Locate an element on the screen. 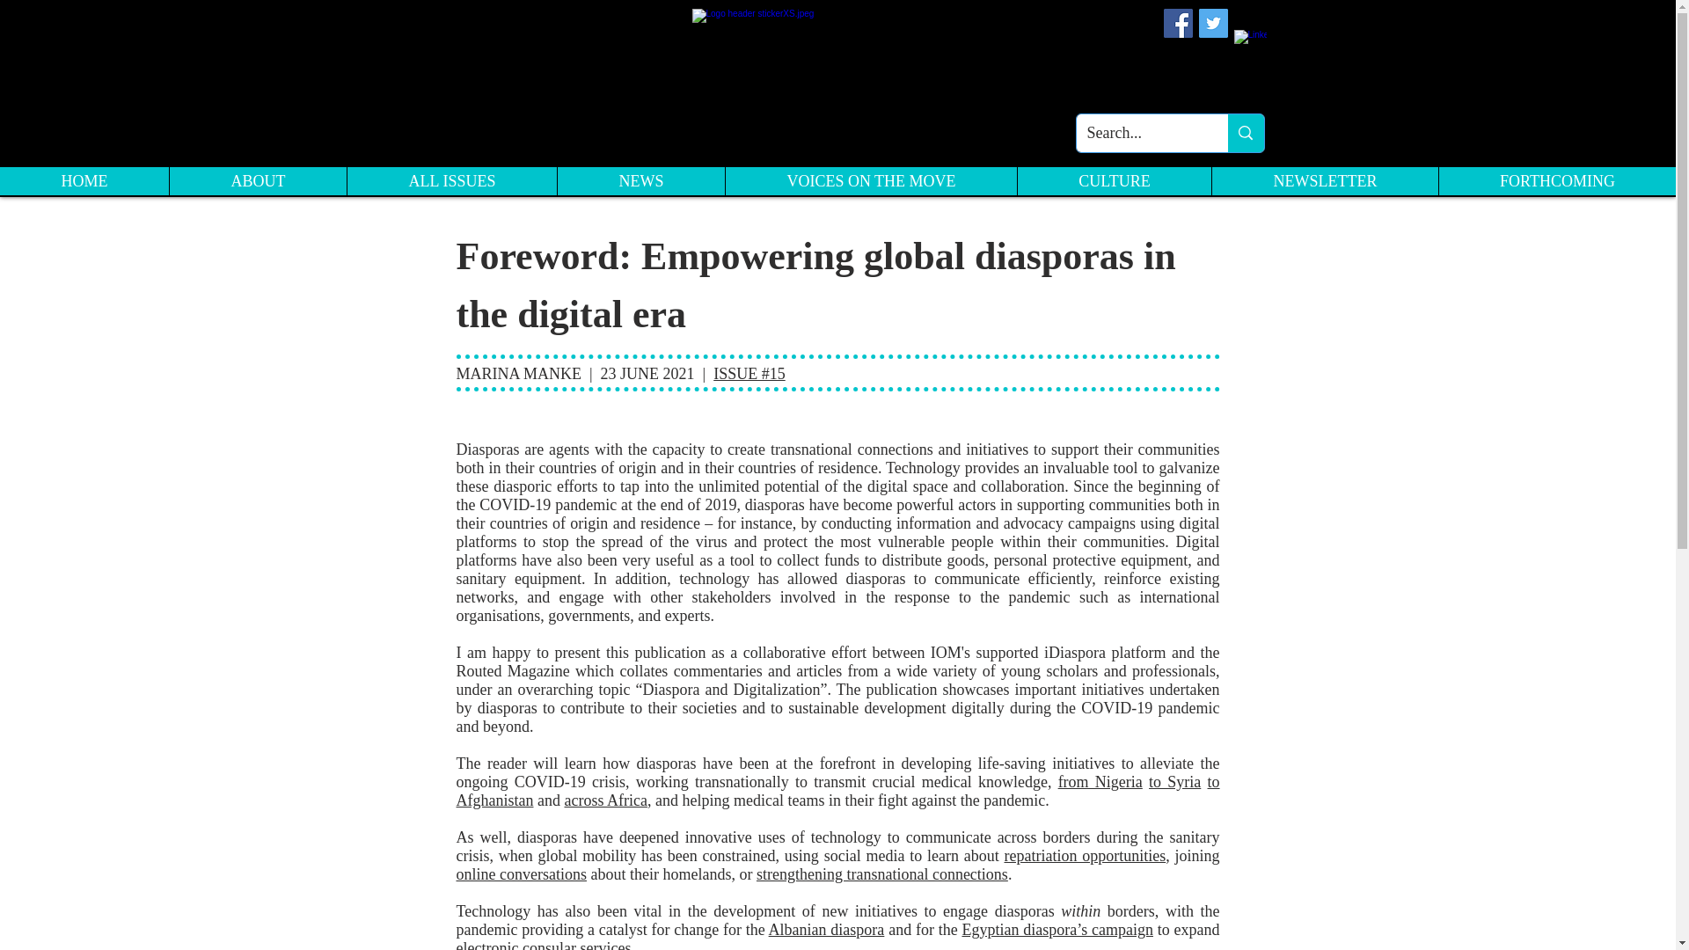 The height and width of the screenshot is (950, 1689). across Africa is located at coordinates (605, 800).